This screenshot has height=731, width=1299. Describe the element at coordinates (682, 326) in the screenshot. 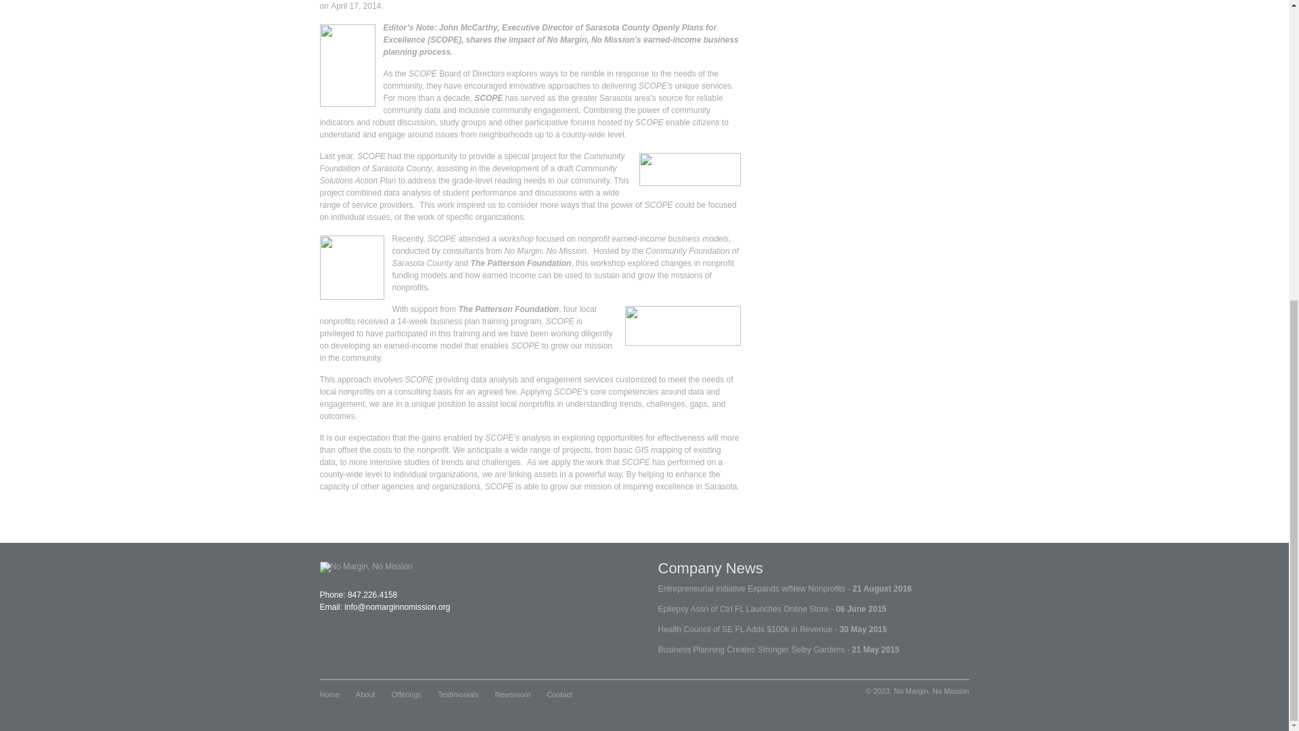

I see `The Patterson Foundation` at that location.